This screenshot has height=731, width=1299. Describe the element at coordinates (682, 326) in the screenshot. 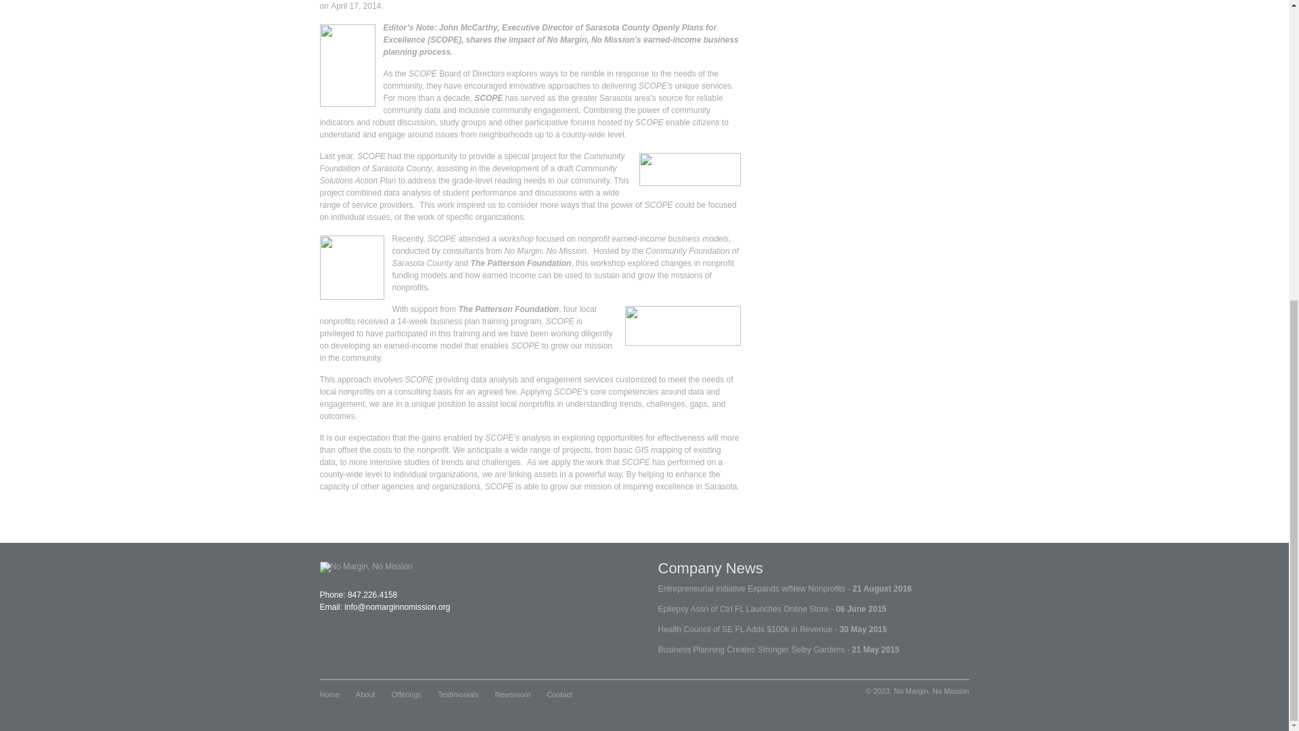

I see `The Patterson Foundation` at that location.